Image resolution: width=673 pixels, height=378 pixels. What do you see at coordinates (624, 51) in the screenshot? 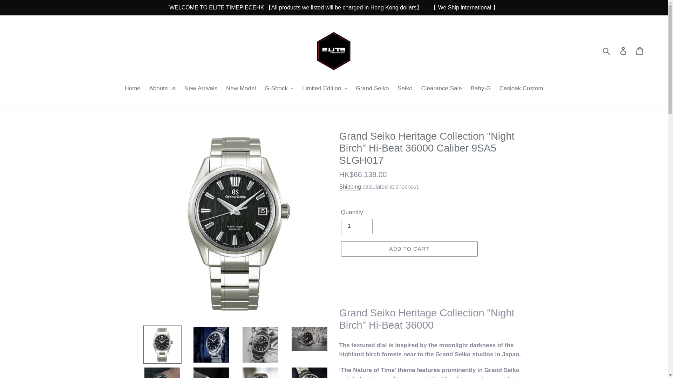
I see `Log in` at bounding box center [624, 51].